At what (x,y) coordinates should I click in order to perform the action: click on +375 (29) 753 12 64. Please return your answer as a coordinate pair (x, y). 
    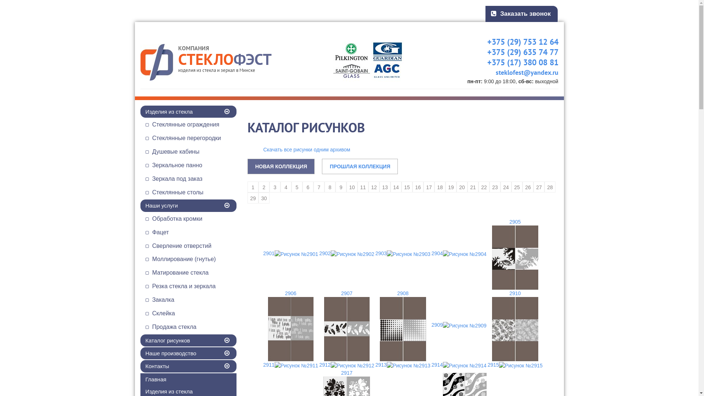
    Looking at the image, I should click on (516, 42).